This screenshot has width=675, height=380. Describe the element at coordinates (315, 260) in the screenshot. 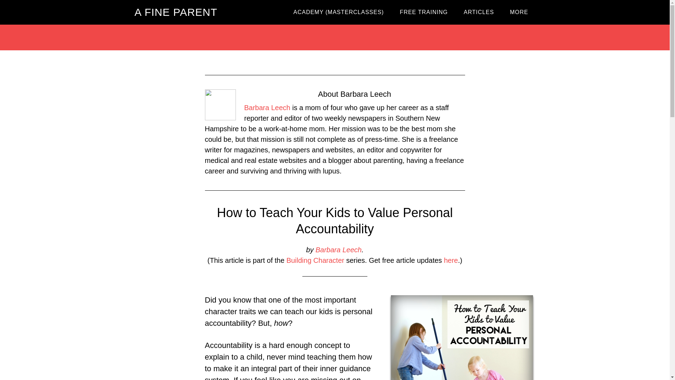

I see `Building Character` at that location.